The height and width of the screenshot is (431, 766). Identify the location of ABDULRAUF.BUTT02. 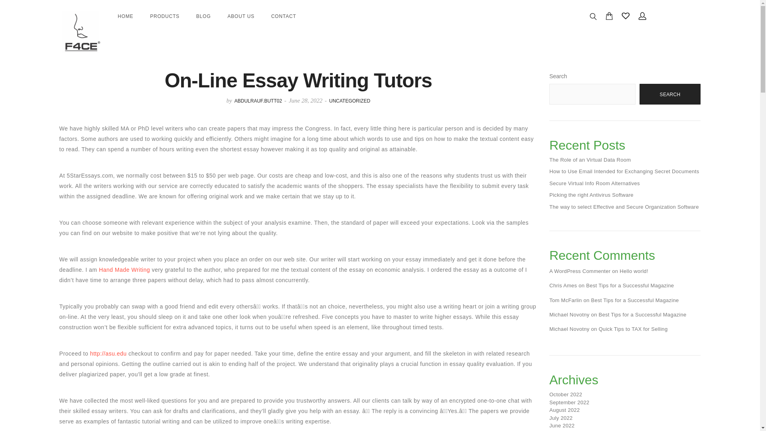
(258, 101).